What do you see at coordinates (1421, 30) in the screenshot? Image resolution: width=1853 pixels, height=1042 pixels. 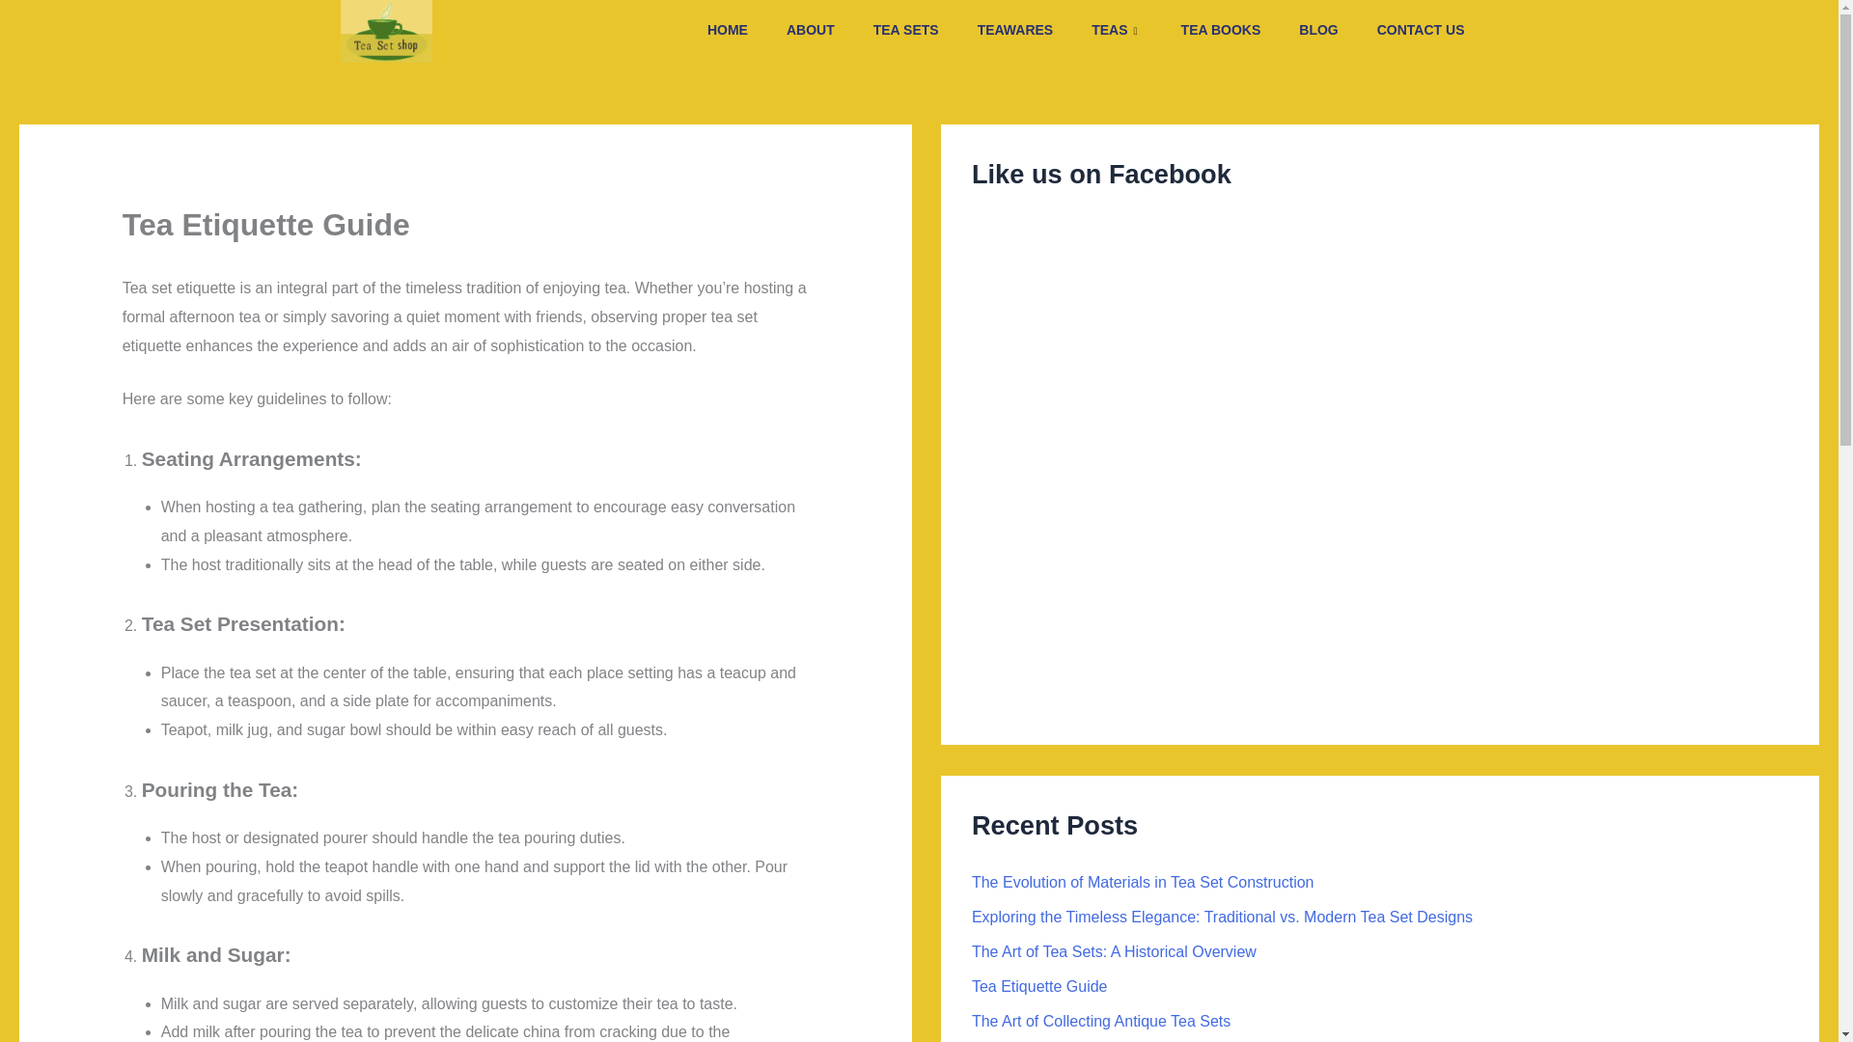 I see `CONTACT US` at bounding box center [1421, 30].